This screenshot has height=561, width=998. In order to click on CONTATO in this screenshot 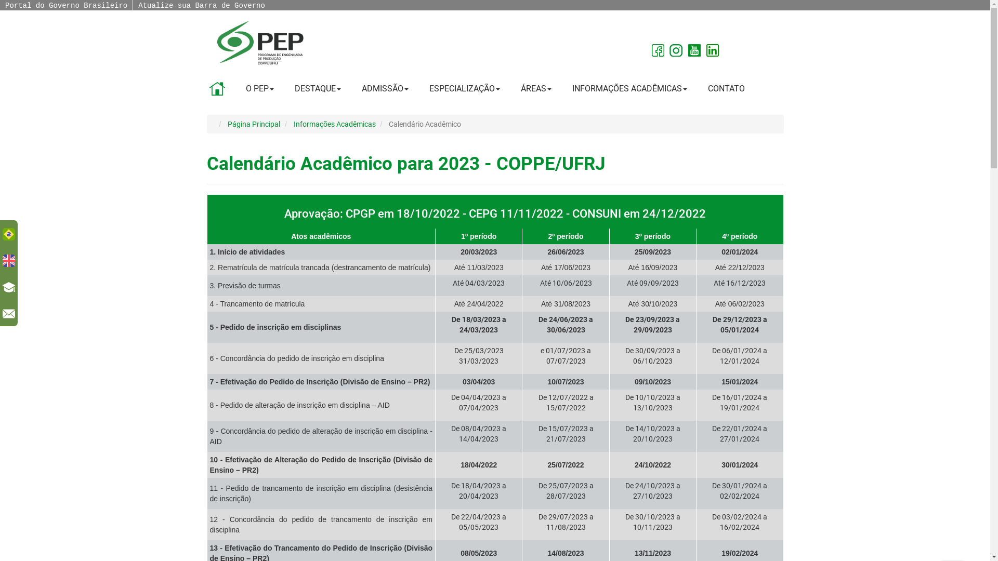, I will do `click(727, 89)`.